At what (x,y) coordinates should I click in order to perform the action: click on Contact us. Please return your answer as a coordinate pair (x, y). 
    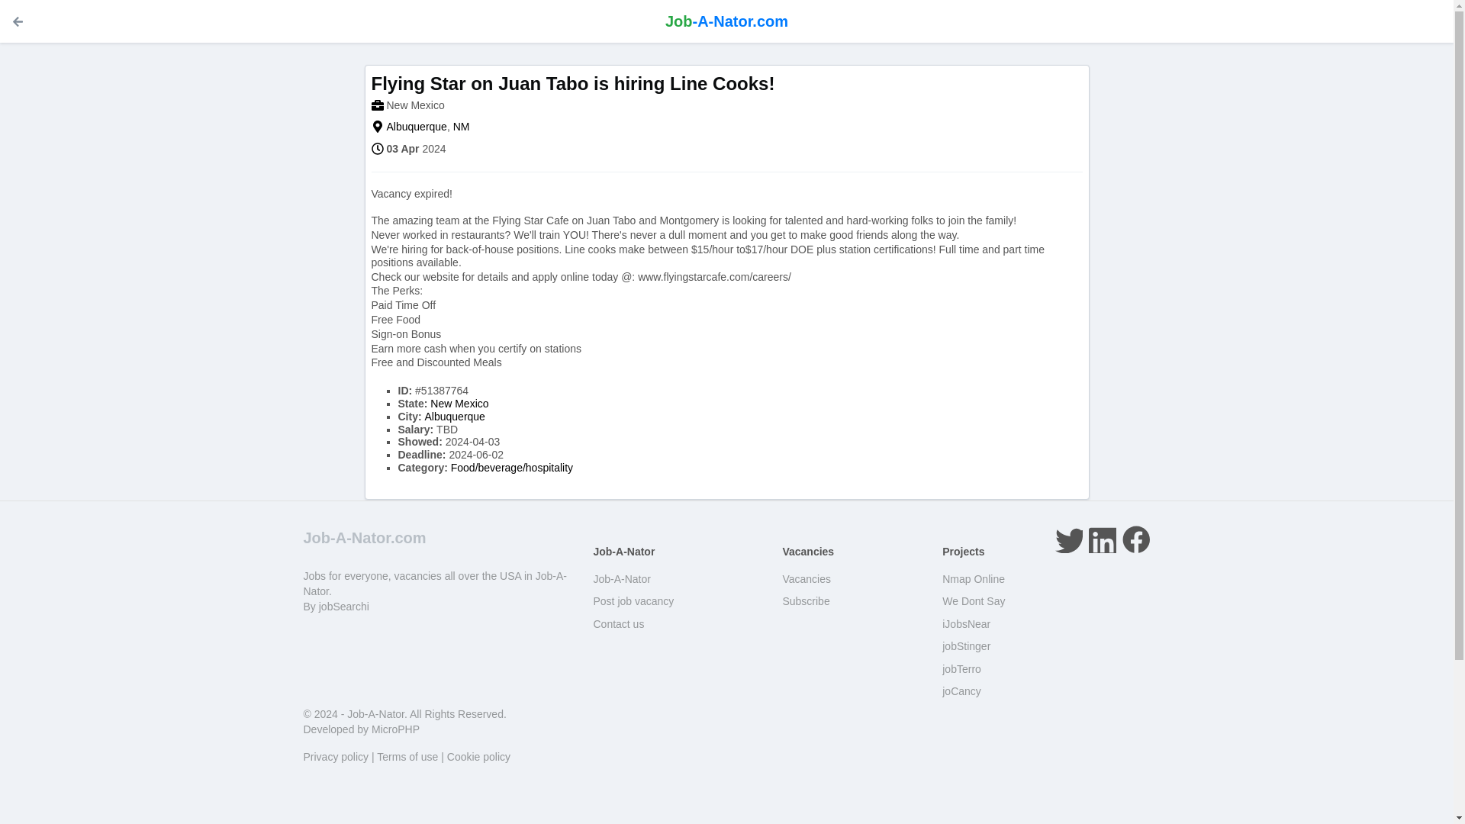
    Looking at the image, I should click on (618, 624).